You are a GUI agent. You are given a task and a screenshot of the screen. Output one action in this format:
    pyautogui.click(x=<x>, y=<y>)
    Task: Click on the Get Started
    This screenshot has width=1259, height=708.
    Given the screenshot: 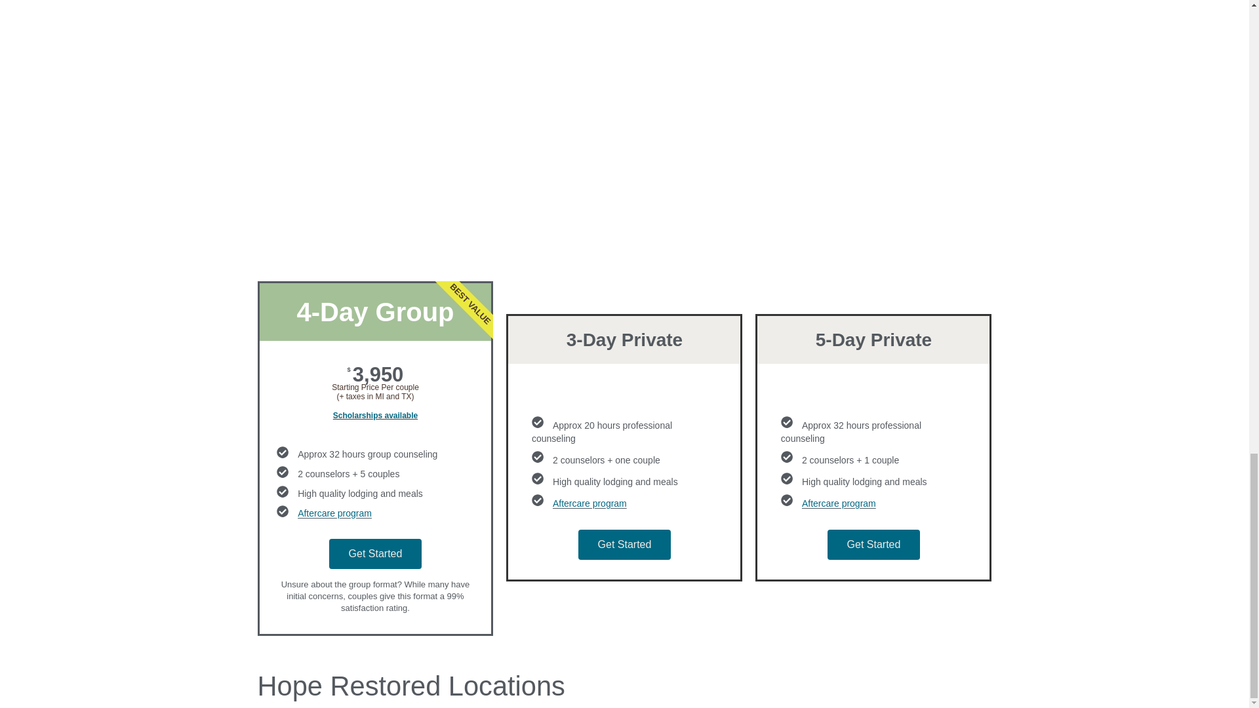 What is the action you would take?
    pyautogui.click(x=873, y=544)
    